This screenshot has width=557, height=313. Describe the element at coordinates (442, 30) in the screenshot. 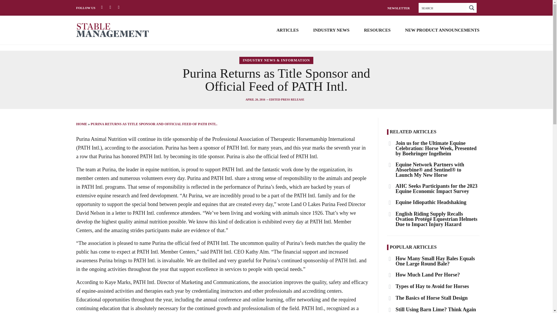

I see `NEW PRODUCT ANNOUNCEMENTS` at that location.